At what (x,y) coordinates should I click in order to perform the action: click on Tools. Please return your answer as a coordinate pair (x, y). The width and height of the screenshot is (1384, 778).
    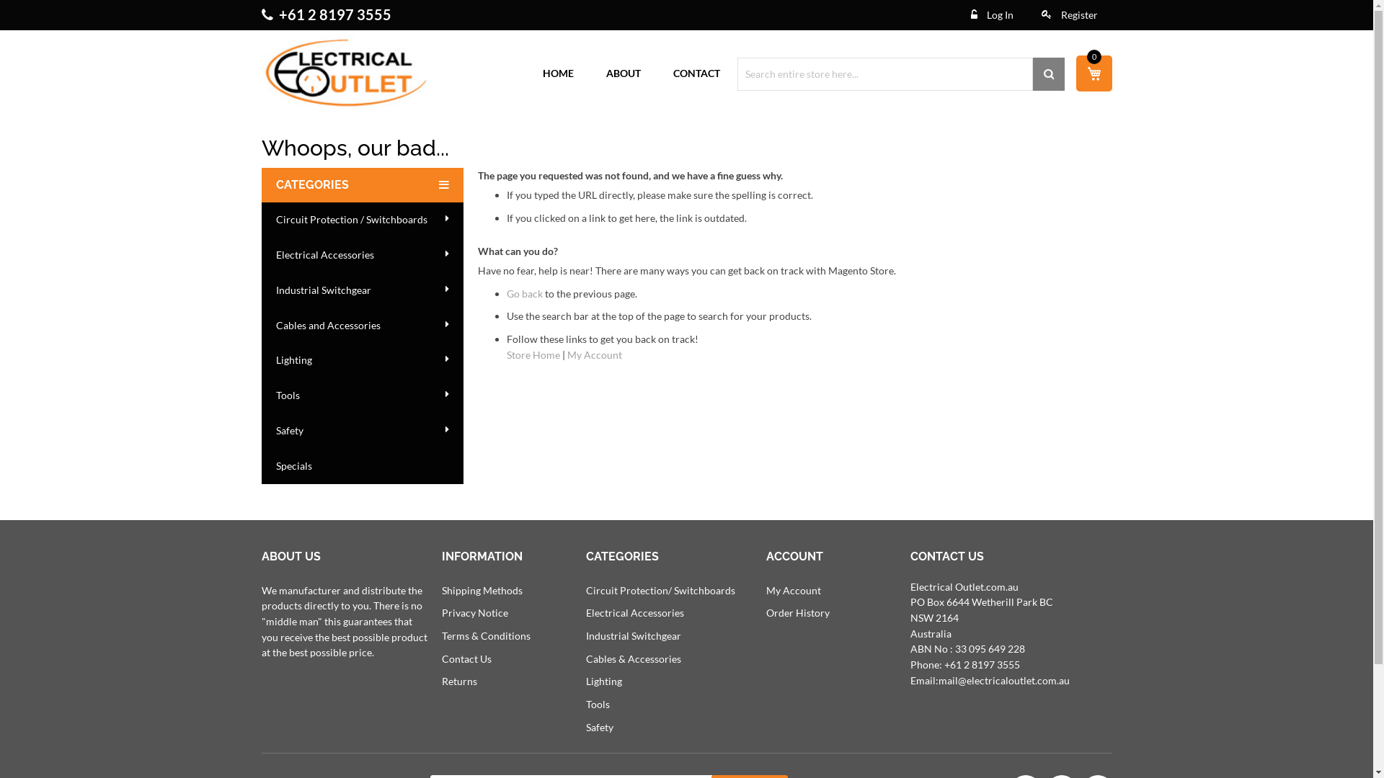
    Looking at the image, I should click on (362, 396).